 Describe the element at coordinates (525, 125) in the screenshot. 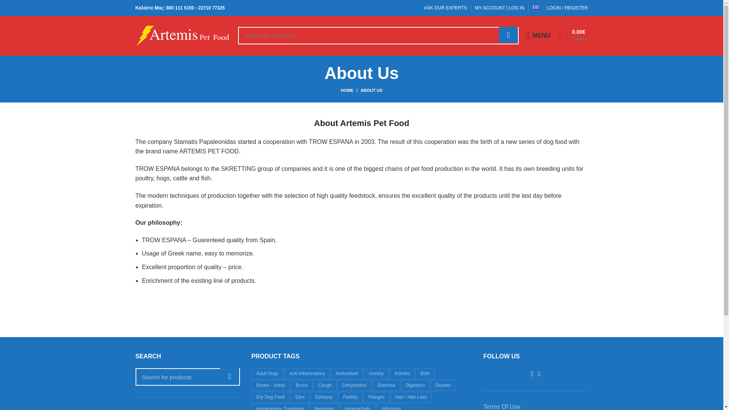

I see `Log in` at that location.